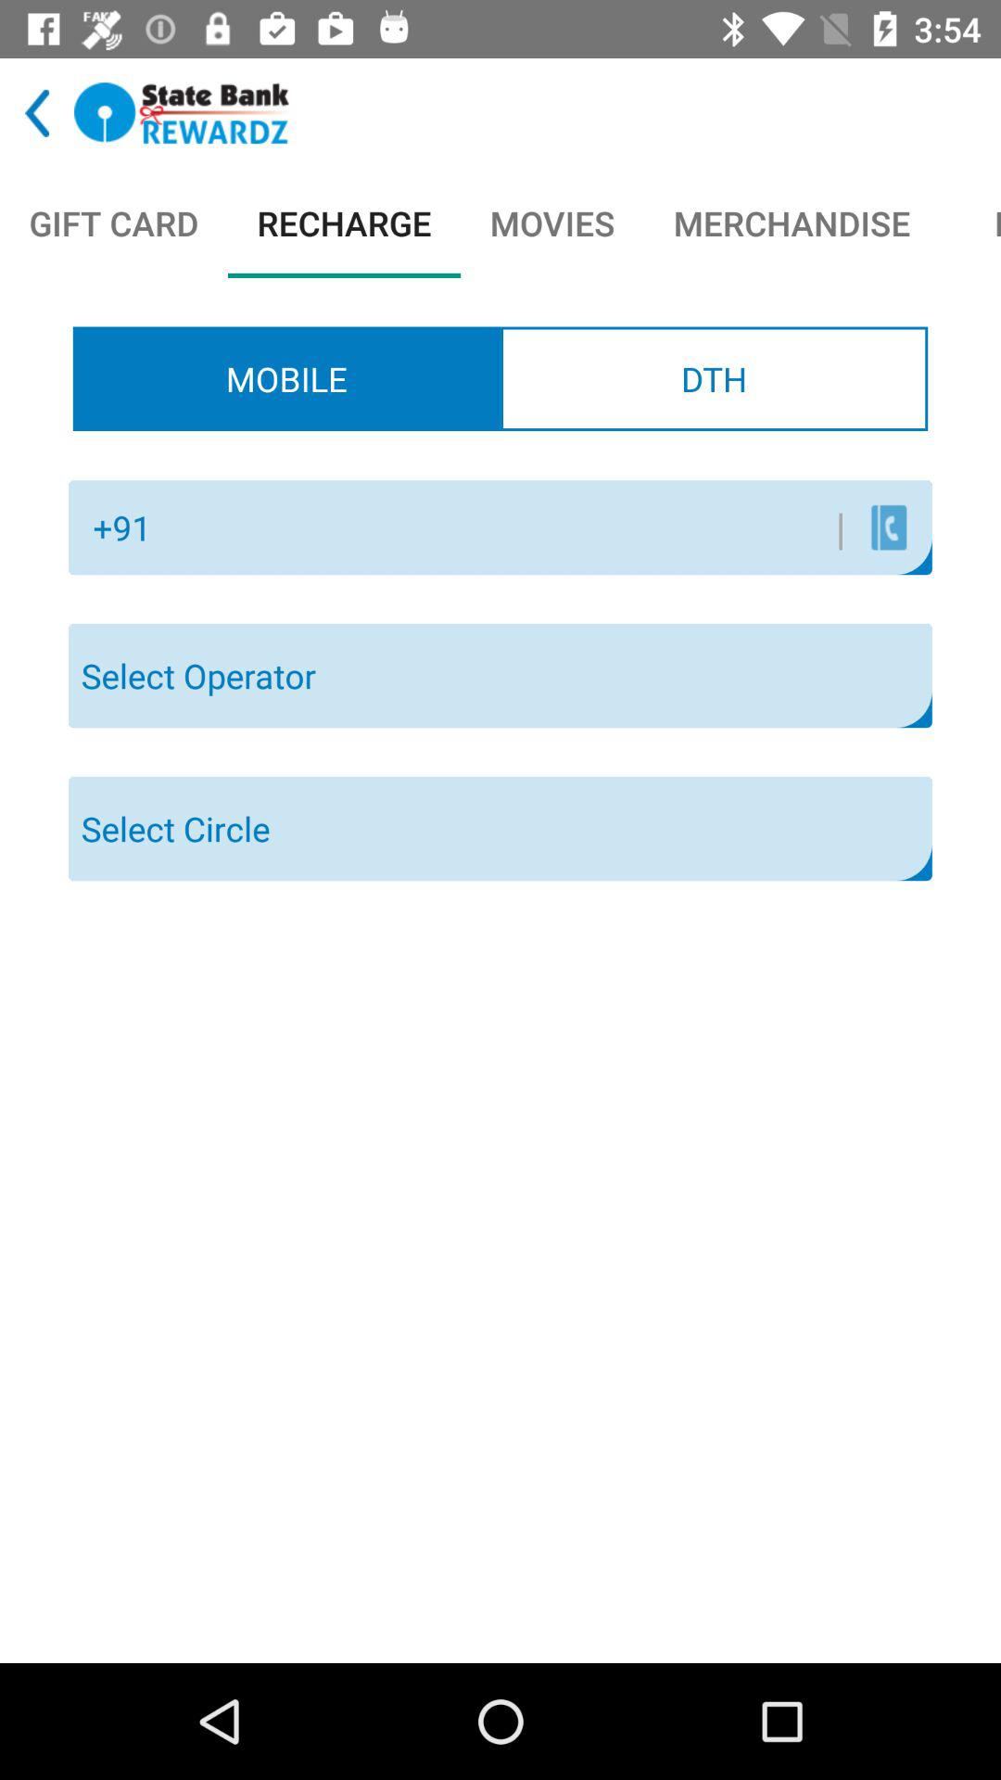 This screenshot has height=1780, width=1001. Describe the element at coordinates (505, 528) in the screenshot. I see `turn off the icon to the right of +91 app` at that location.